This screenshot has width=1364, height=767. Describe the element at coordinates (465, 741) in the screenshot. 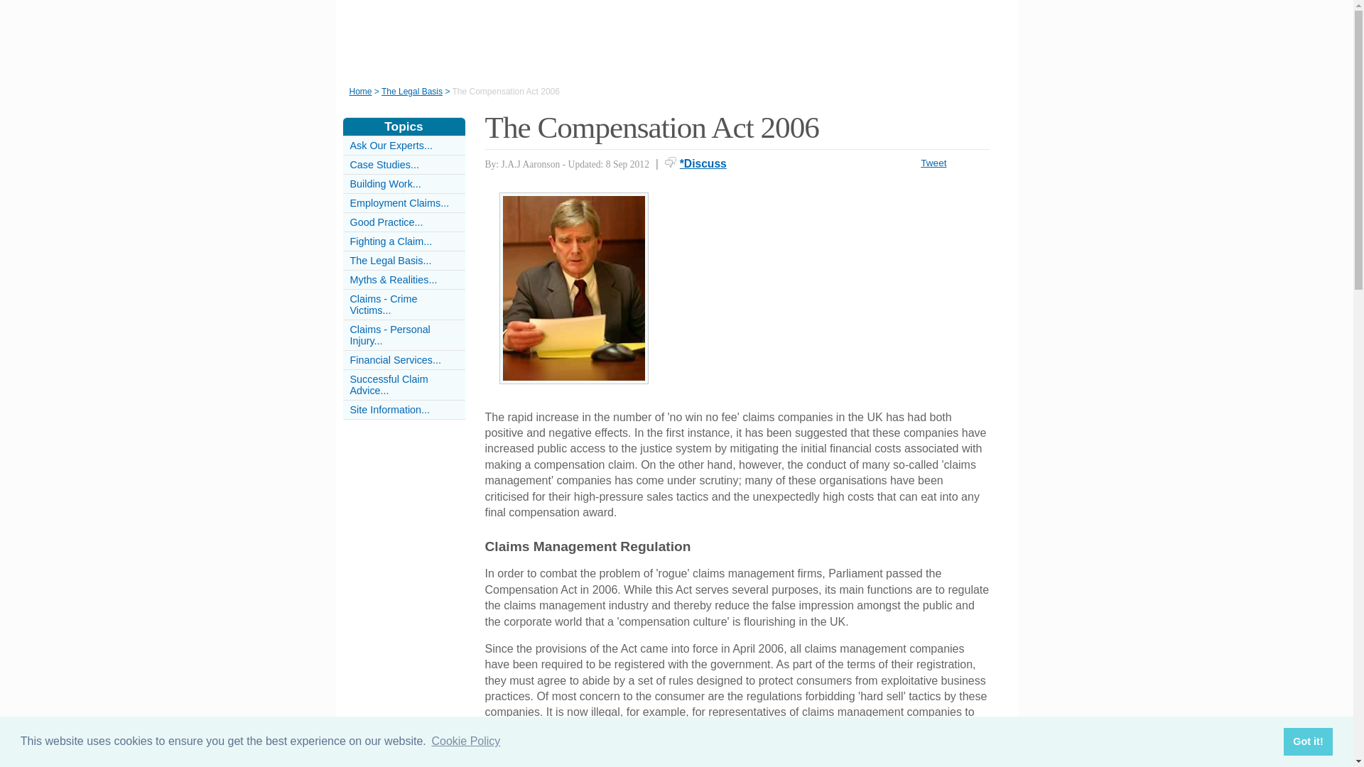

I see `Cookie Policy` at that location.